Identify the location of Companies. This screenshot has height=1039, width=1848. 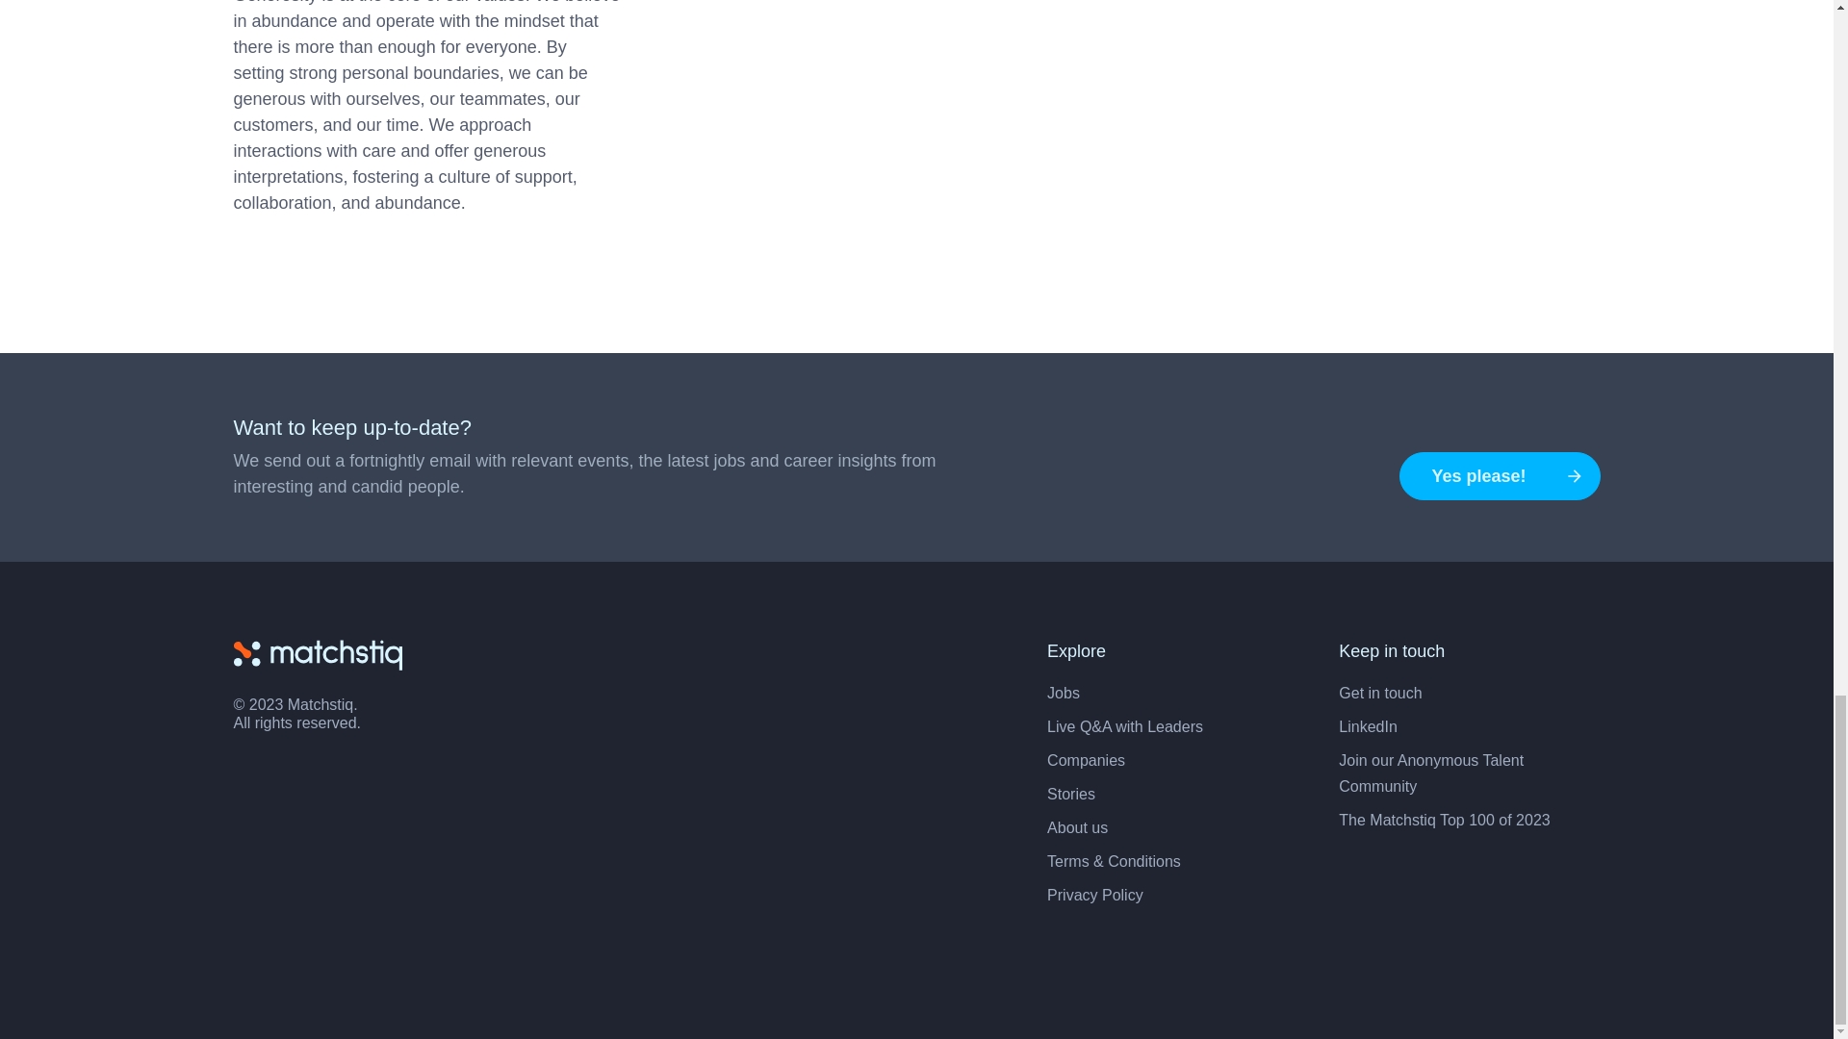
(1086, 760).